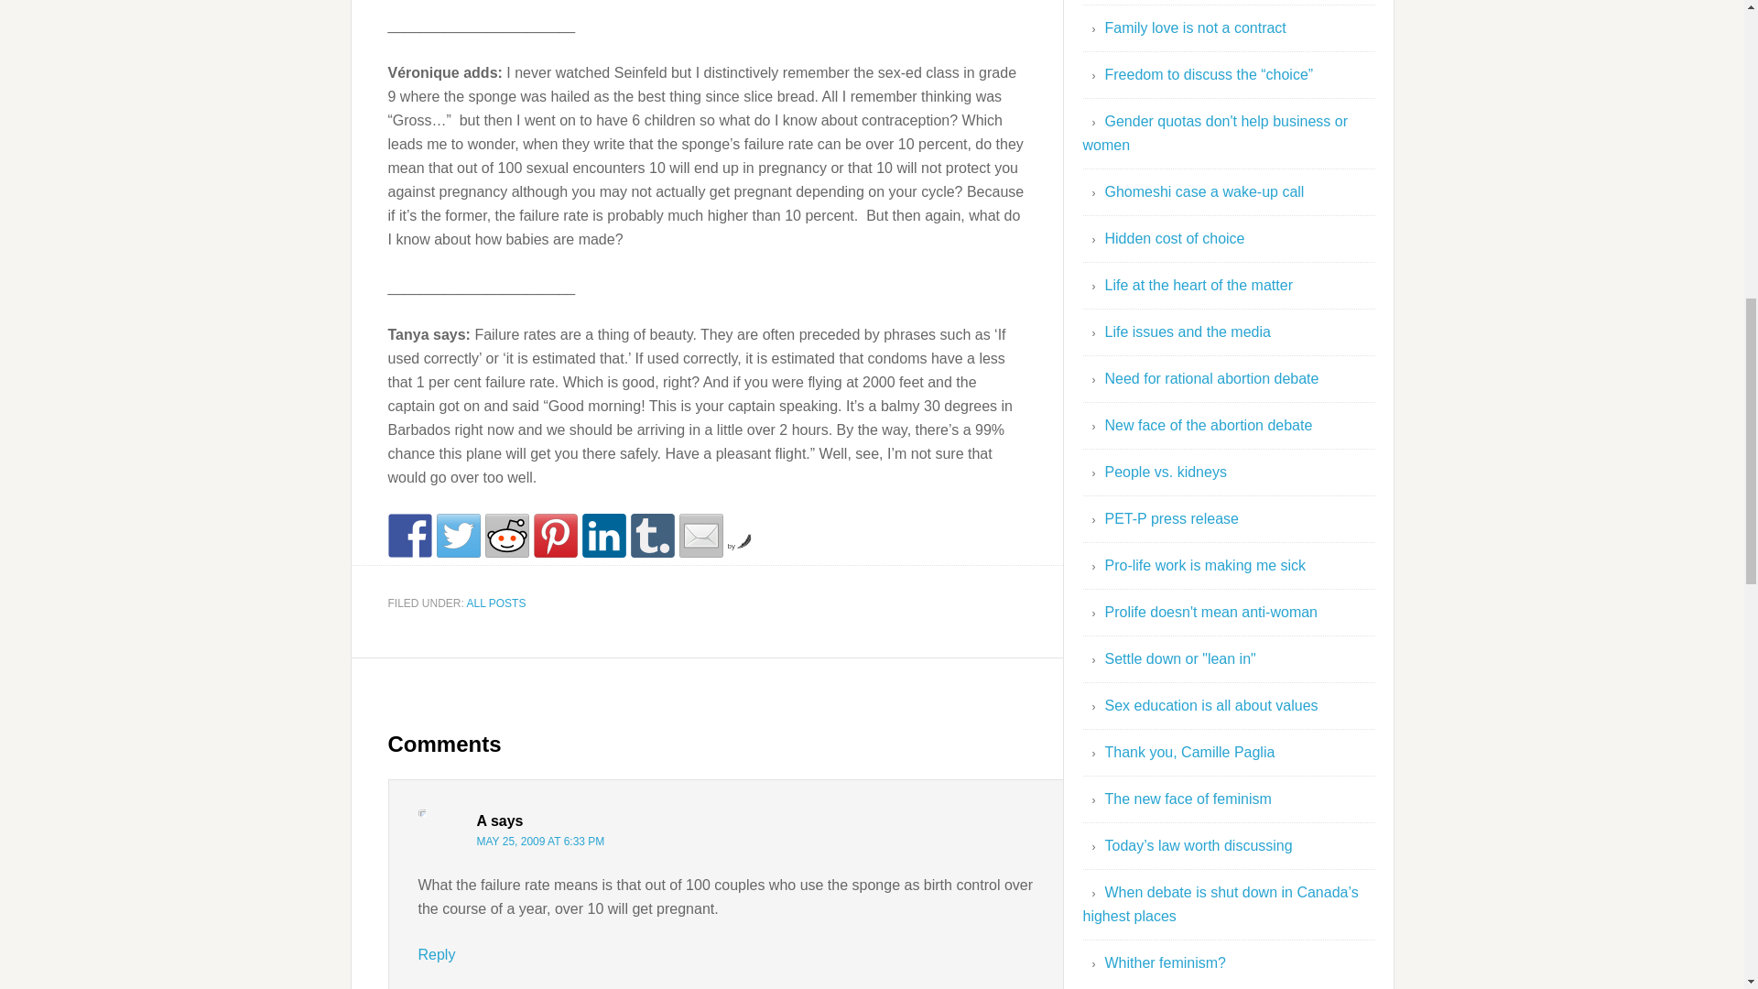  What do you see at coordinates (436, 954) in the screenshot?
I see `Reply` at bounding box center [436, 954].